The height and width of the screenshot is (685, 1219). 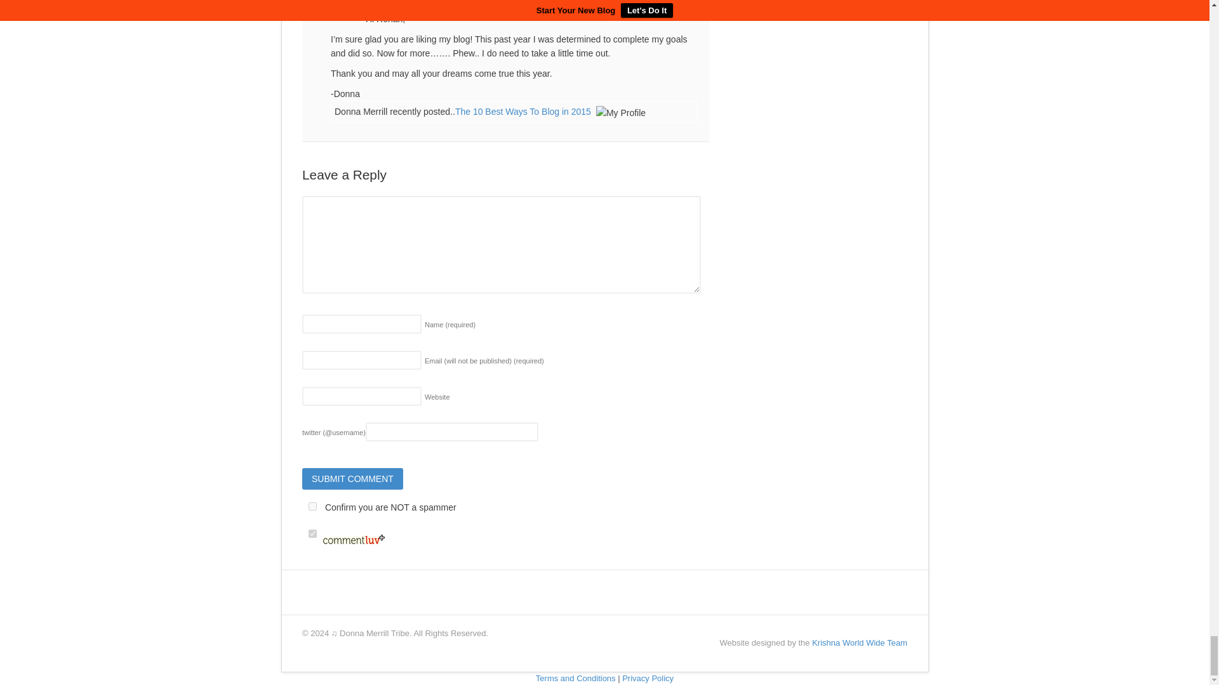 I want to click on Submit Comment, so click(x=353, y=478).